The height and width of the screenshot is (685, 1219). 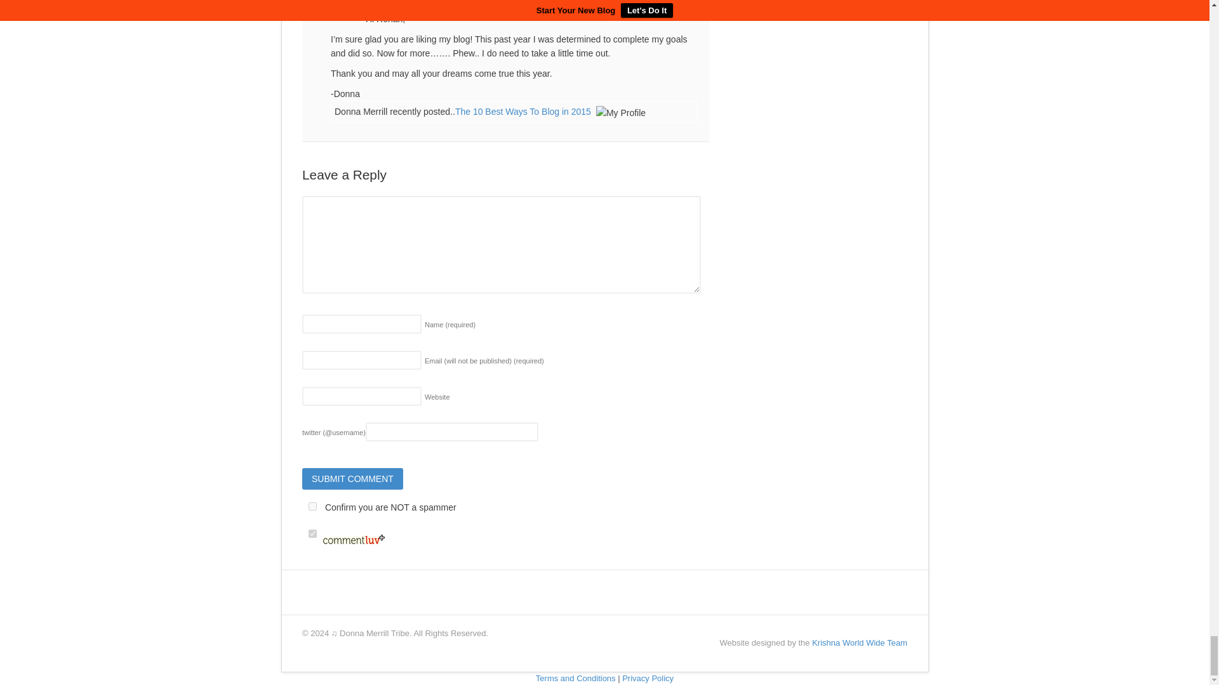 I want to click on Submit Comment, so click(x=353, y=478).